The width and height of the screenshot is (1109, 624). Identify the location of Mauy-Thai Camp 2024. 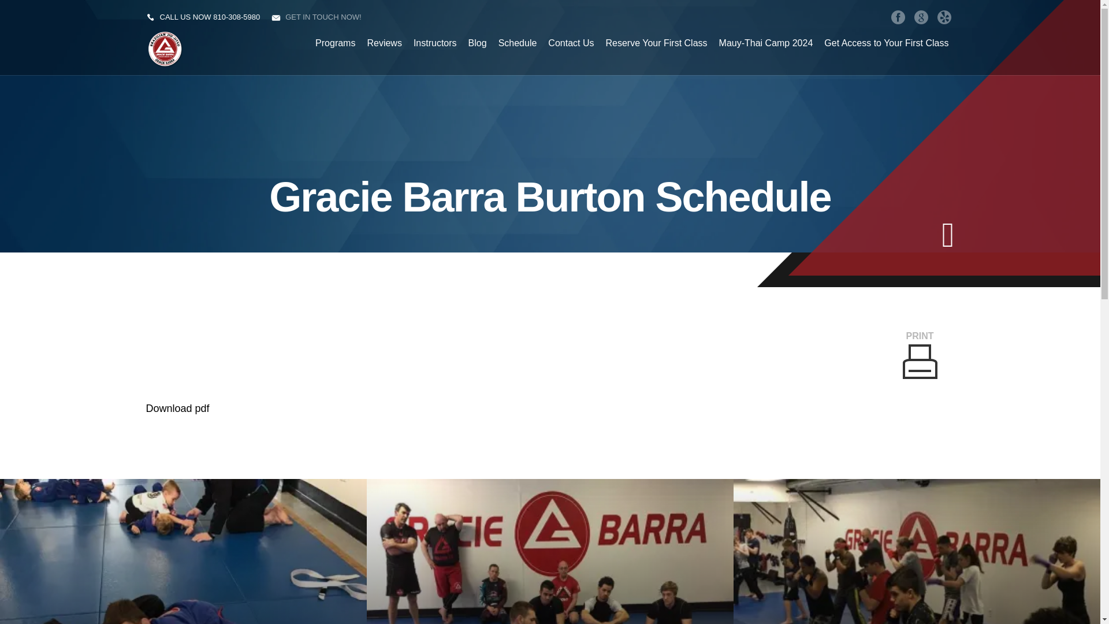
(766, 43).